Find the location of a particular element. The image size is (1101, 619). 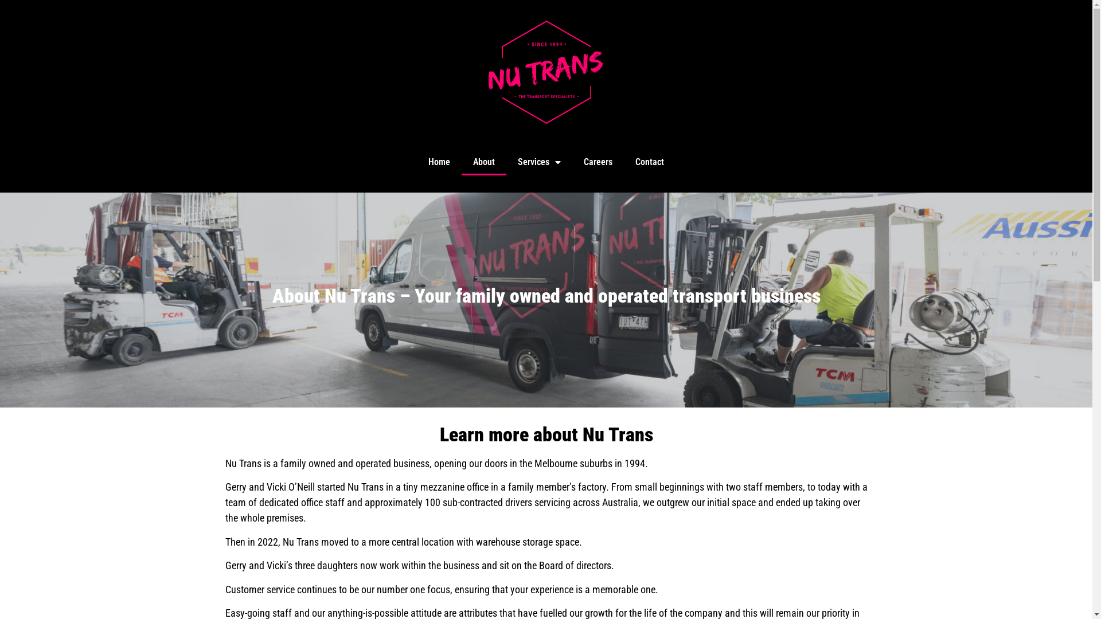

Home is located at coordinates (439, 162).